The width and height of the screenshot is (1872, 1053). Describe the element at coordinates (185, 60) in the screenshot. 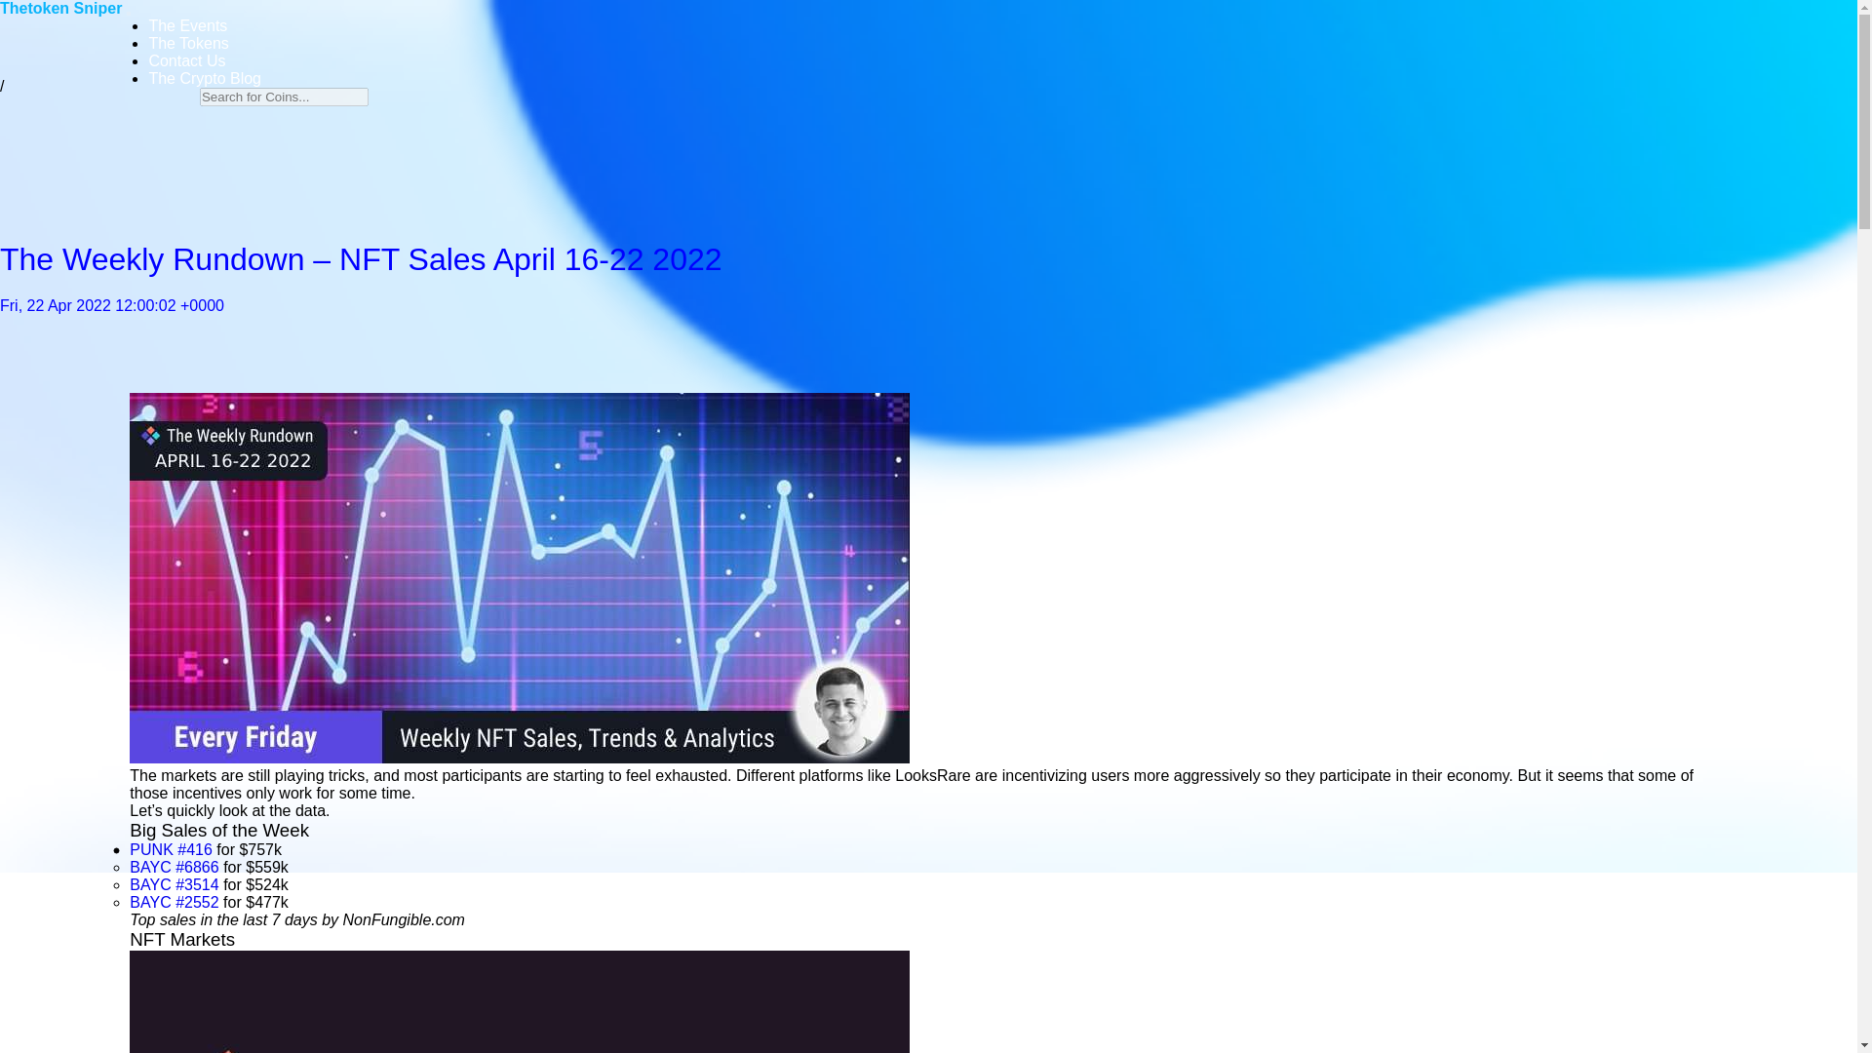

I see `Contact Us` at that location.